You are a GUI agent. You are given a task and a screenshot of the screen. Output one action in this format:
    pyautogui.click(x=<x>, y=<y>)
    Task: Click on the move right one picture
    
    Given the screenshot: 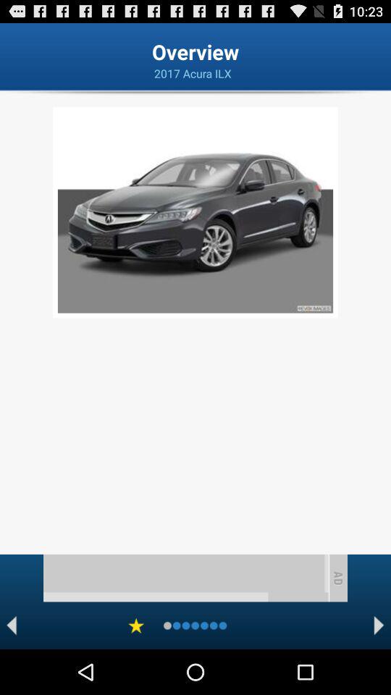 What is the action you would take?
    pyautogui.click(x=379, y=625)
    